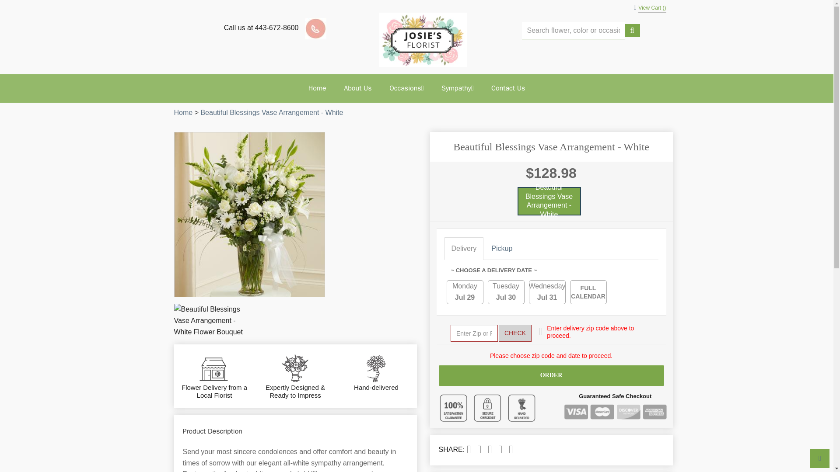  I want to click on Home, so click(318, 88).